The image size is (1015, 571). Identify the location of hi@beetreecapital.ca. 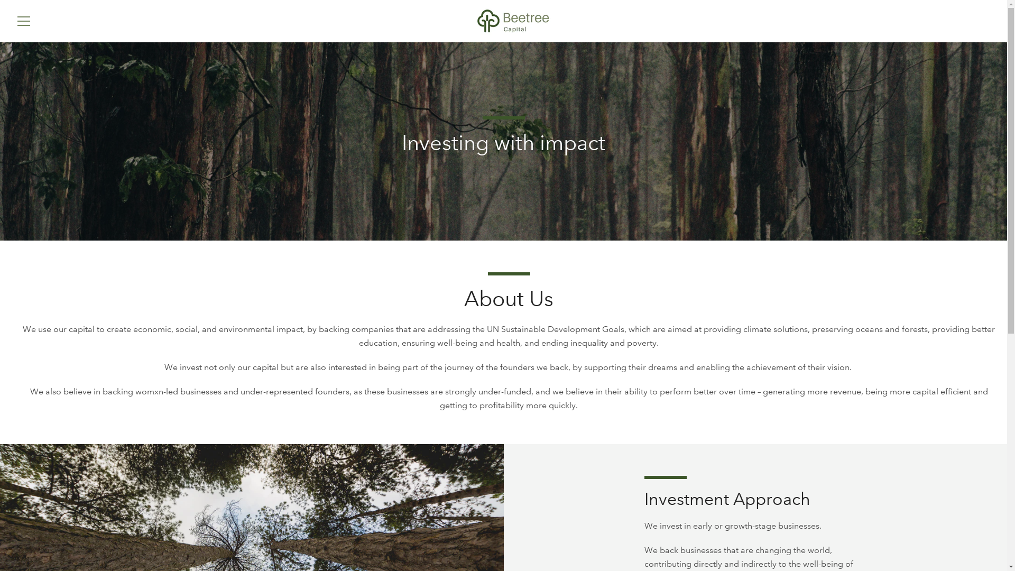
(834, 544).